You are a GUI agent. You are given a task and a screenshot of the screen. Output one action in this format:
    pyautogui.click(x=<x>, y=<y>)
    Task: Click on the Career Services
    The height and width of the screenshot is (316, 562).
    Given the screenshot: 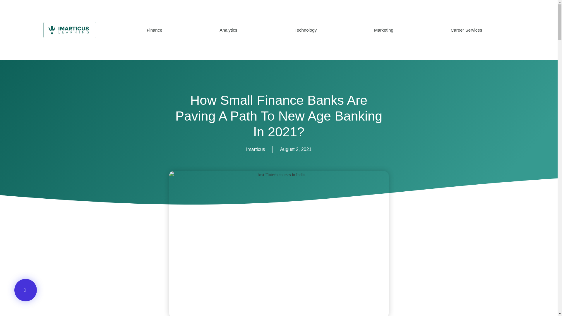 What is the action you would take?
    pyautogui.click(x=466, y=30)
    